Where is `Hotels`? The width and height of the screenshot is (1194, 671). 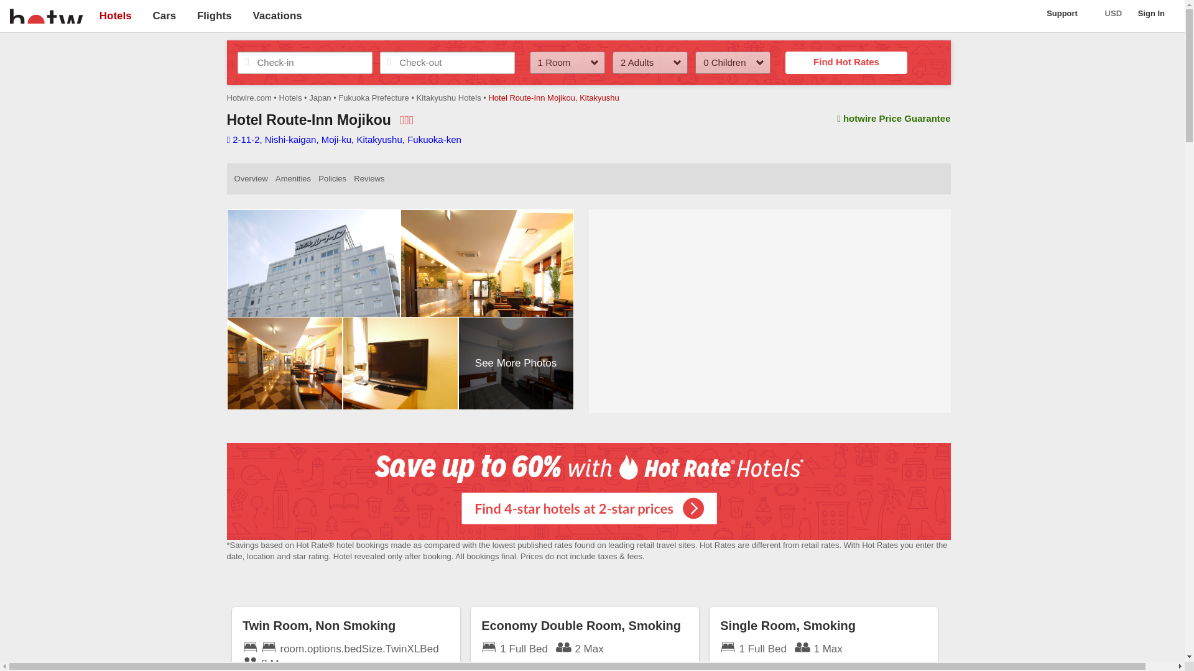 Hotels is located at coordinates (115, 16).